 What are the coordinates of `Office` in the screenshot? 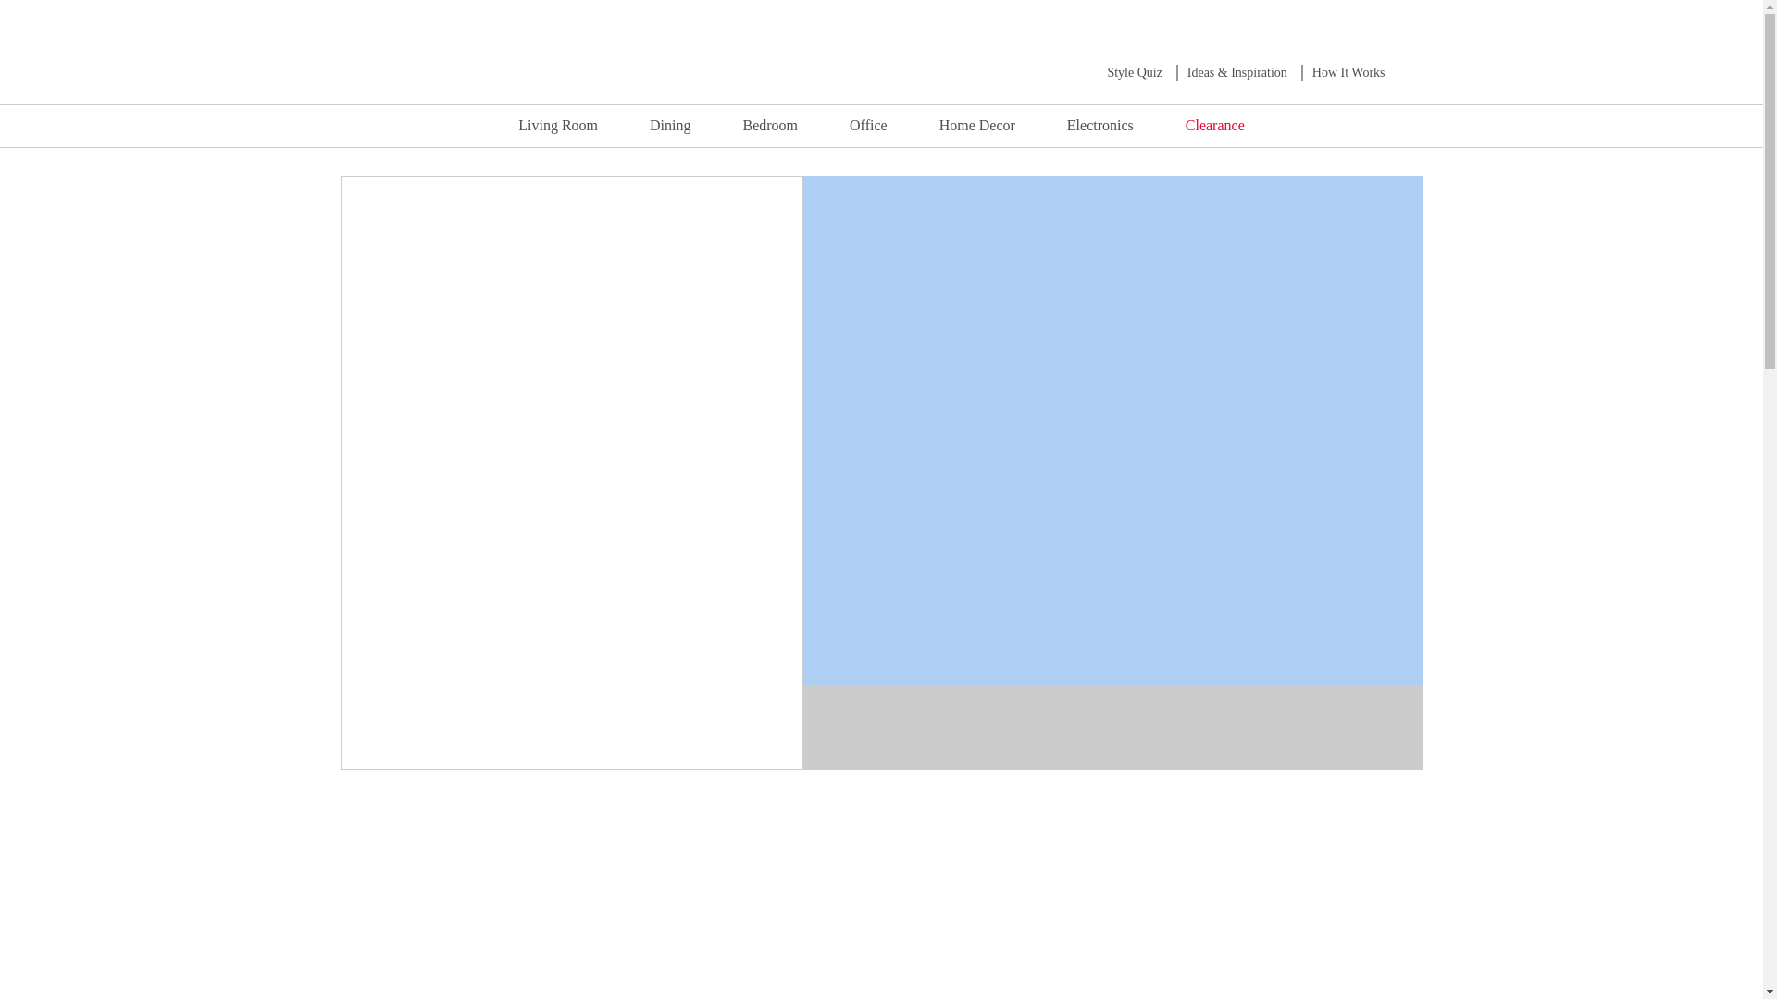 It's located at (868, 125).